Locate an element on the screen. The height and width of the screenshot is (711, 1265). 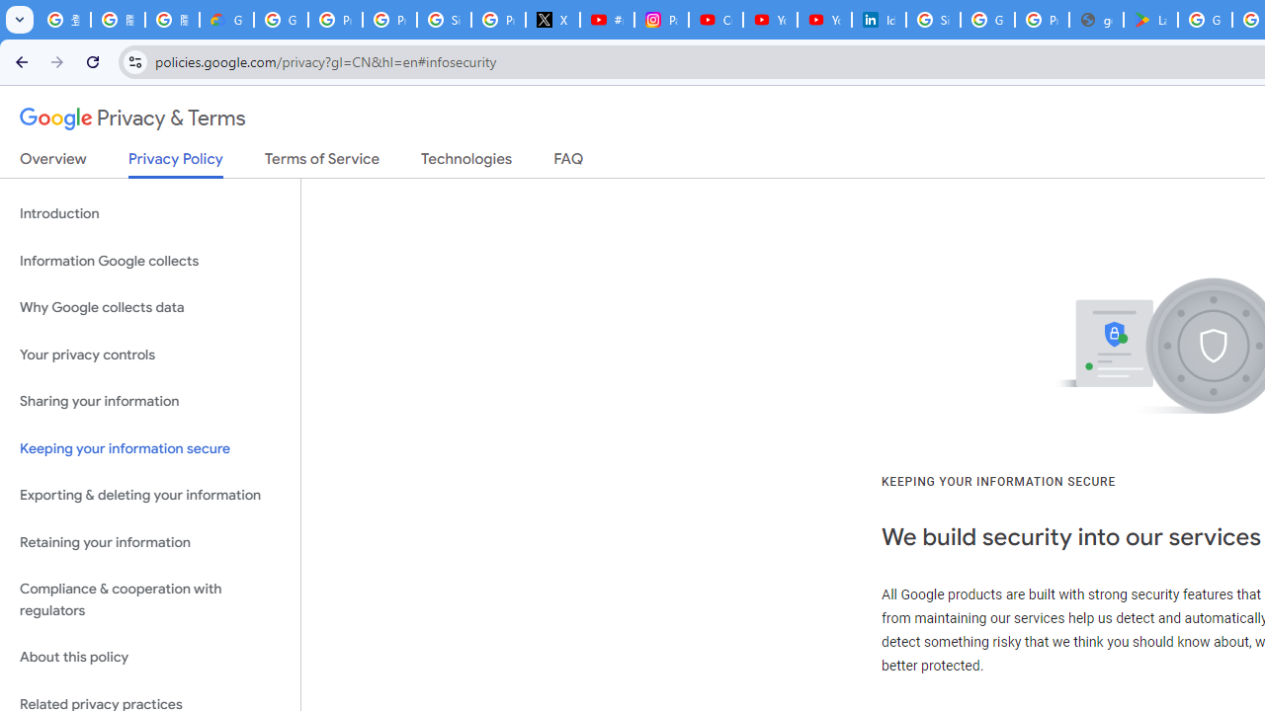
Exporting & deleting your information is located at coordinates (150, 496).